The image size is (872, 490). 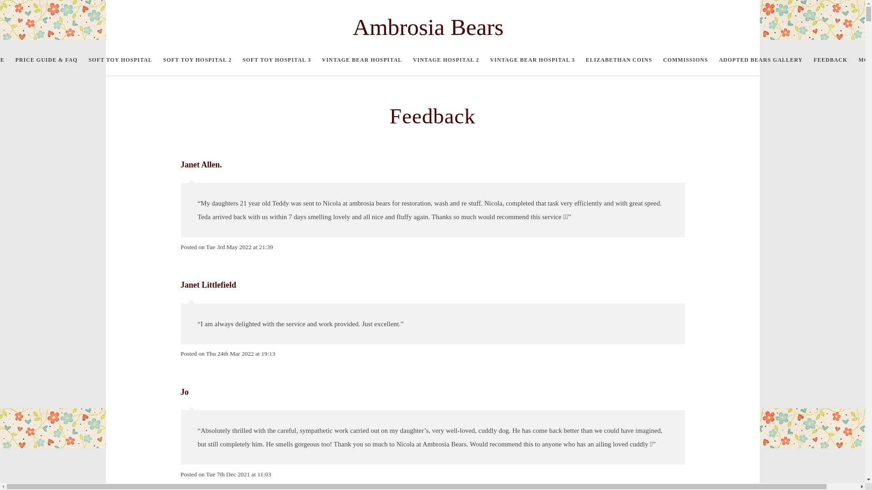 What do you see at coordinates (862, 60) in the screenshot?
I see `MORE` at bounding box center [862, 60].